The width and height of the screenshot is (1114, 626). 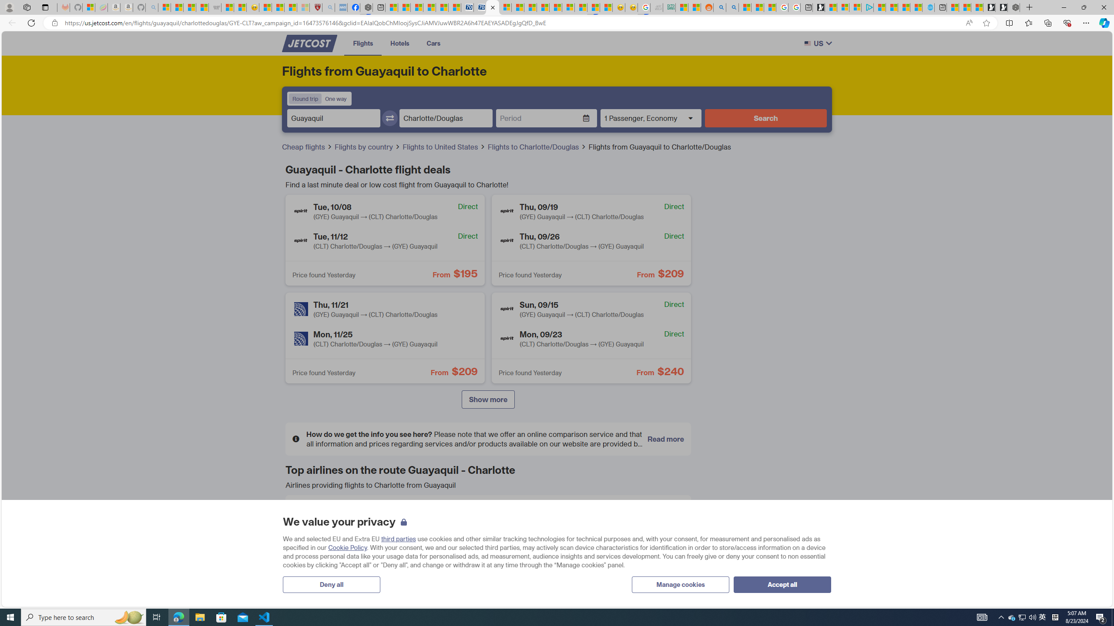 What do you see at coordinates (356, 579) in the screenshot?
I see `United United` at bounding box center [356, 579].